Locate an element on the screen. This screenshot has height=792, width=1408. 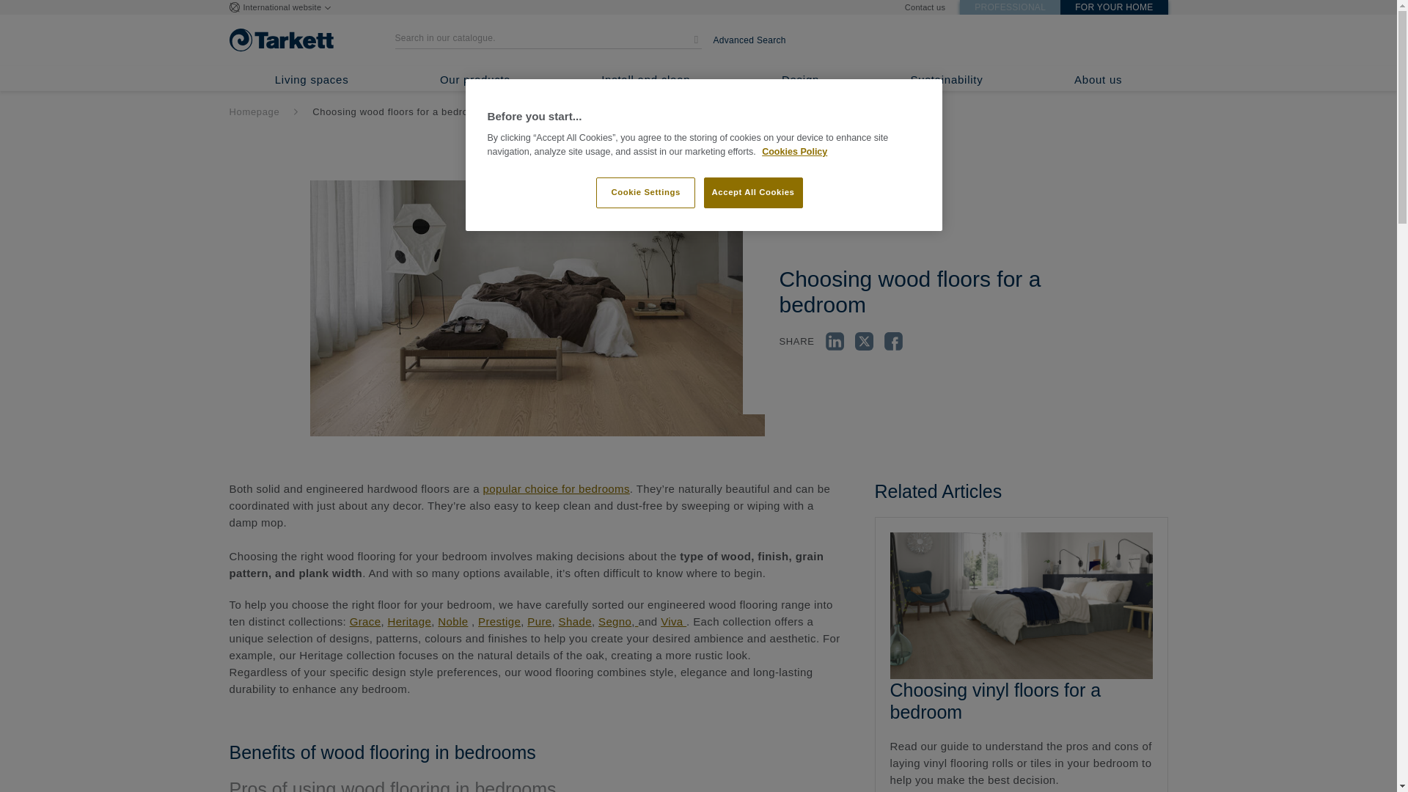
Advanced Search is located at coordinates (749, 40).